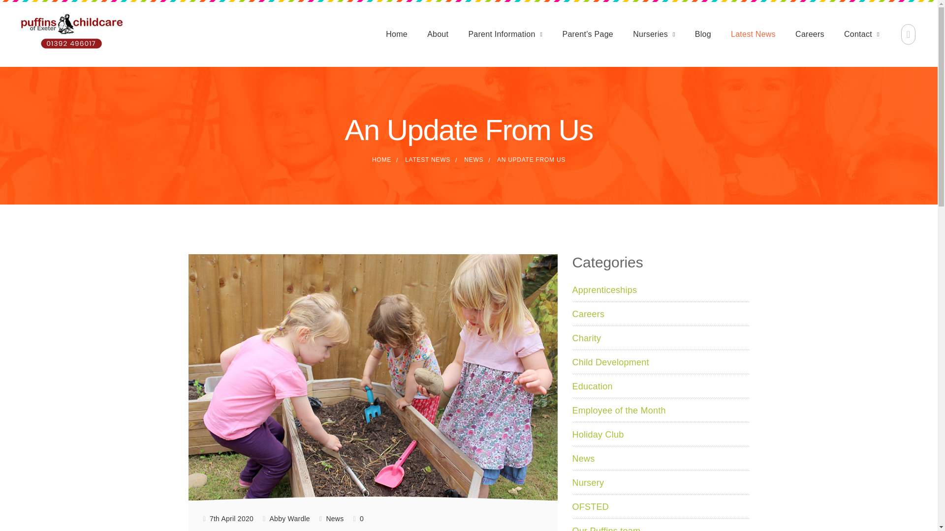 Image resolution: width=945 pixels, height=531 pixels. What do you see at coordinates (505, 34) in the screenshot?
I see `Parent Information` at bounding box center [505, 34].